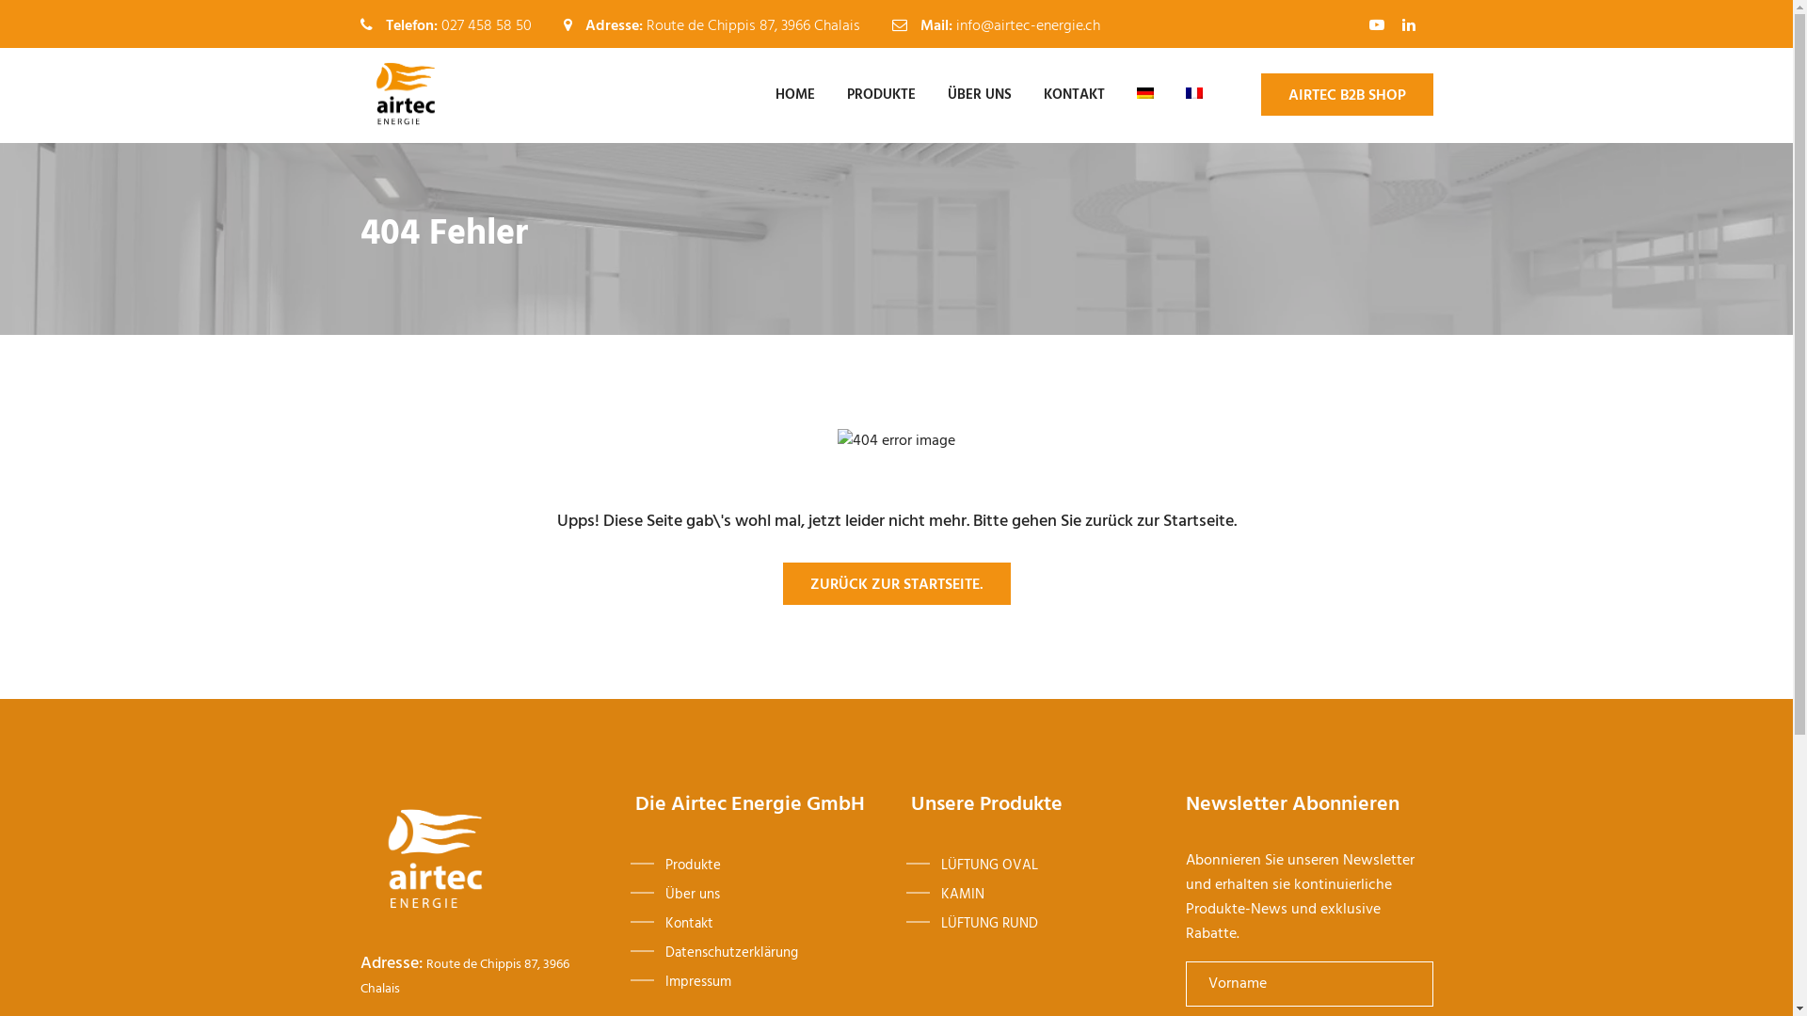 Image resolution: width=1807 pixels, height=1016 pixels. Describe the element at coordinates (777, 864) in the screenshot. I see `Produkte` at that location.